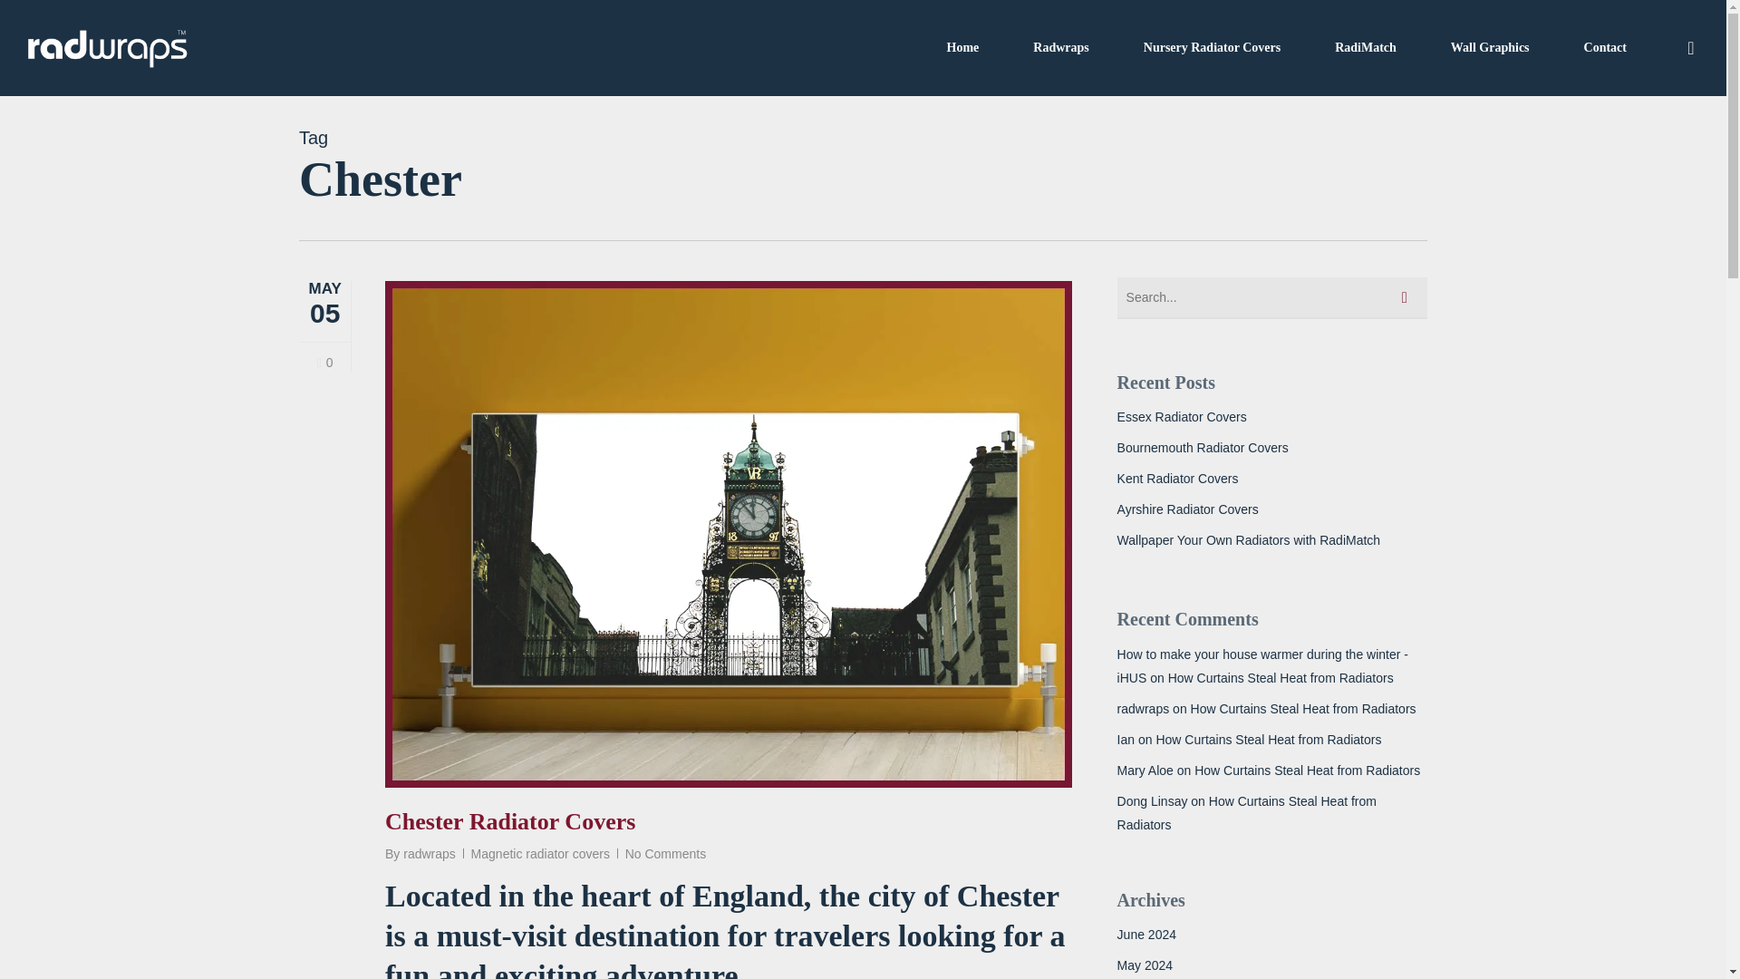 The image size is (1740, 979). What do you see at coordinates (1143, 709) in the screenshot?
I see `radwraps` at bounding box center [1143, 709].